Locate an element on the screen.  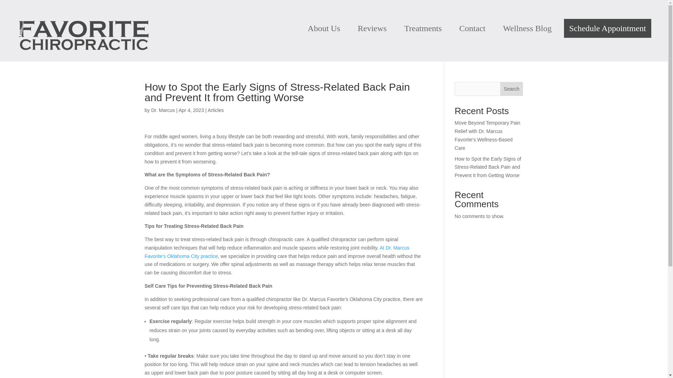
Reviews is located at coordinates (372, 28).